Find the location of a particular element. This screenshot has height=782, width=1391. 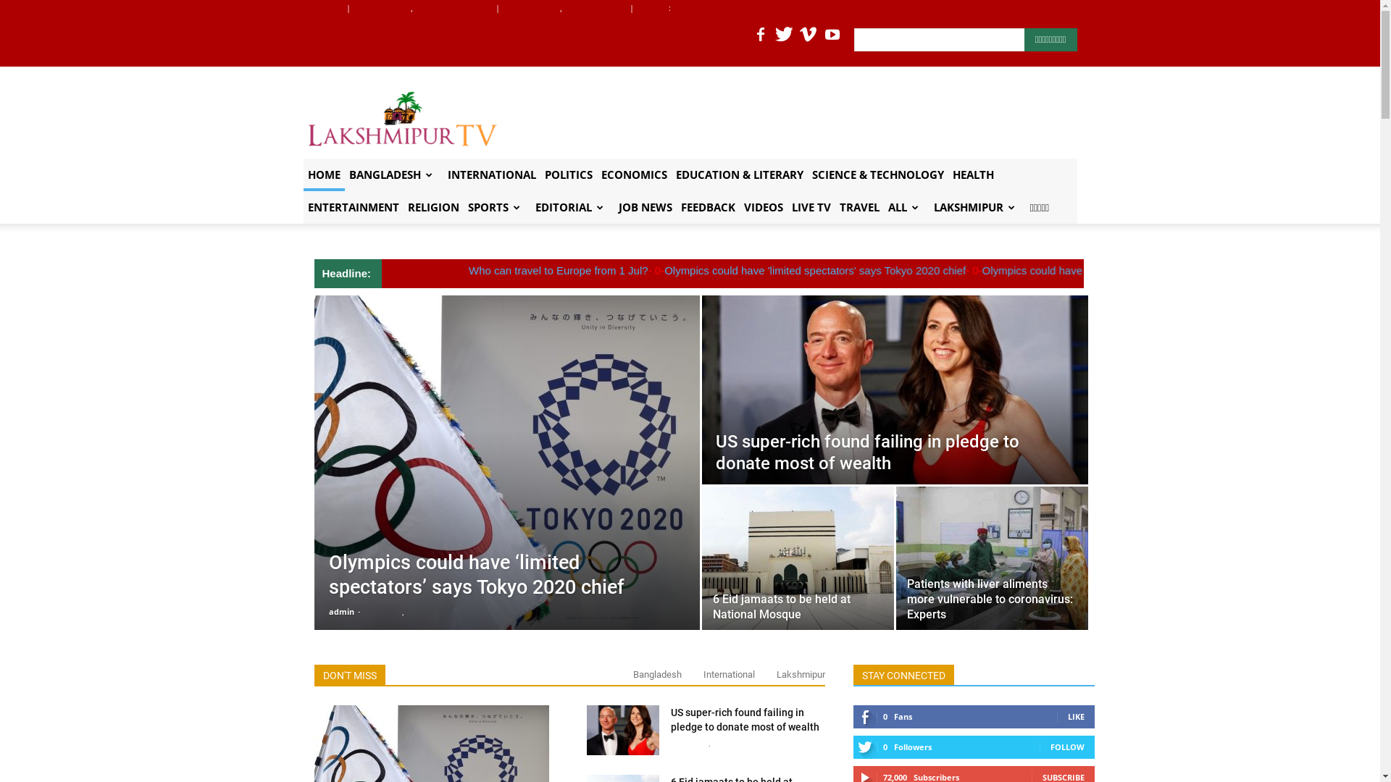

6 Eid jamaats to be held at National Mosque is located at coordinates (797, 558).